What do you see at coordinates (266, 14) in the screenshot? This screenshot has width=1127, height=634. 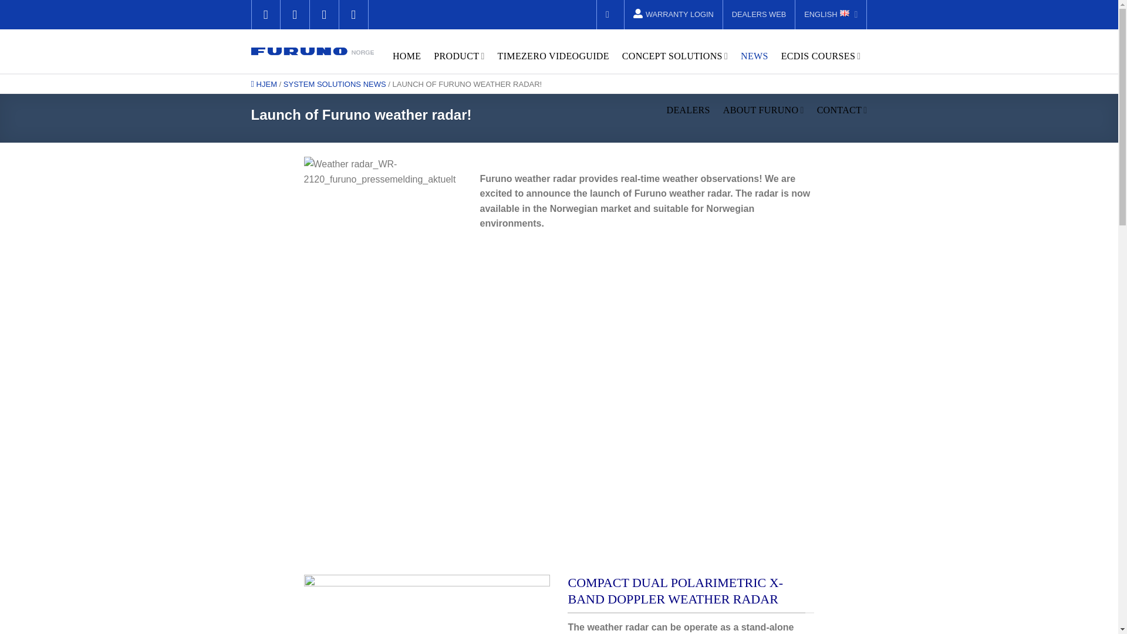 I see `Follow on Facebook` at bounding box center [266, 14].